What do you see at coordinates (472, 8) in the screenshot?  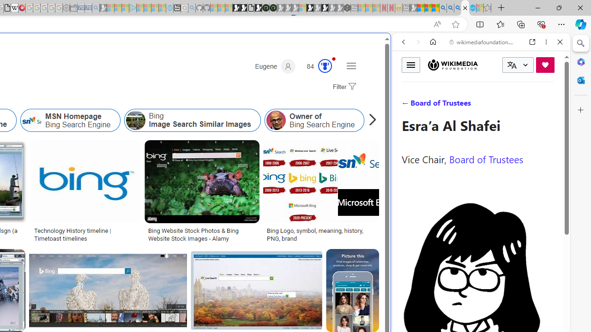 I see `Services - Maintenance | Sky Blue Bikes - Sky Blue Bikes` at bounding box center [472, 8].